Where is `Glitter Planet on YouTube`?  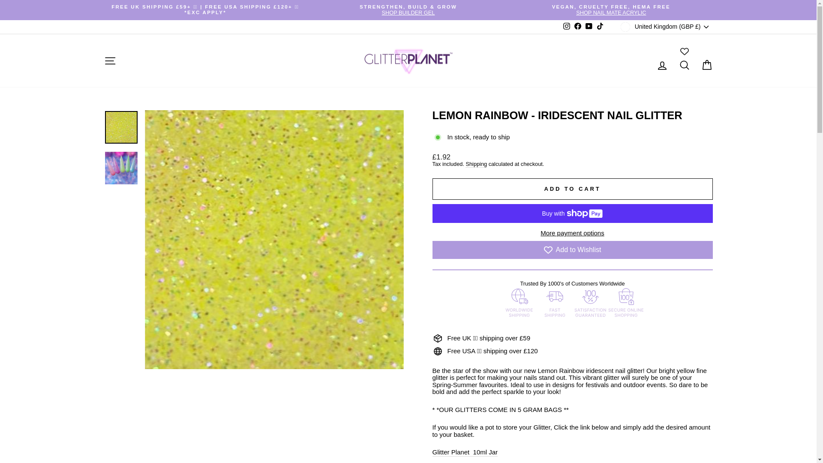
Glitter Planet on YouTube is located at coordinates (589, 27).